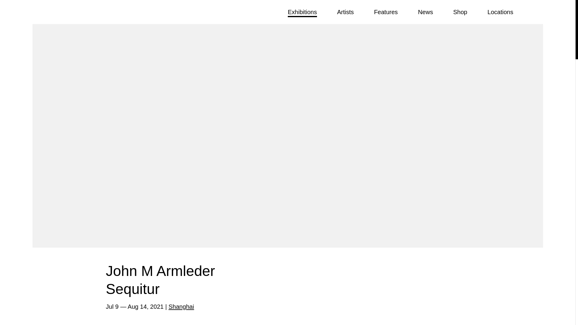 Image resolution: width=578 pixels, height=325 pixels. Describe the element at coordinates (425, 12) in the screenshot. I see `News` at that location.